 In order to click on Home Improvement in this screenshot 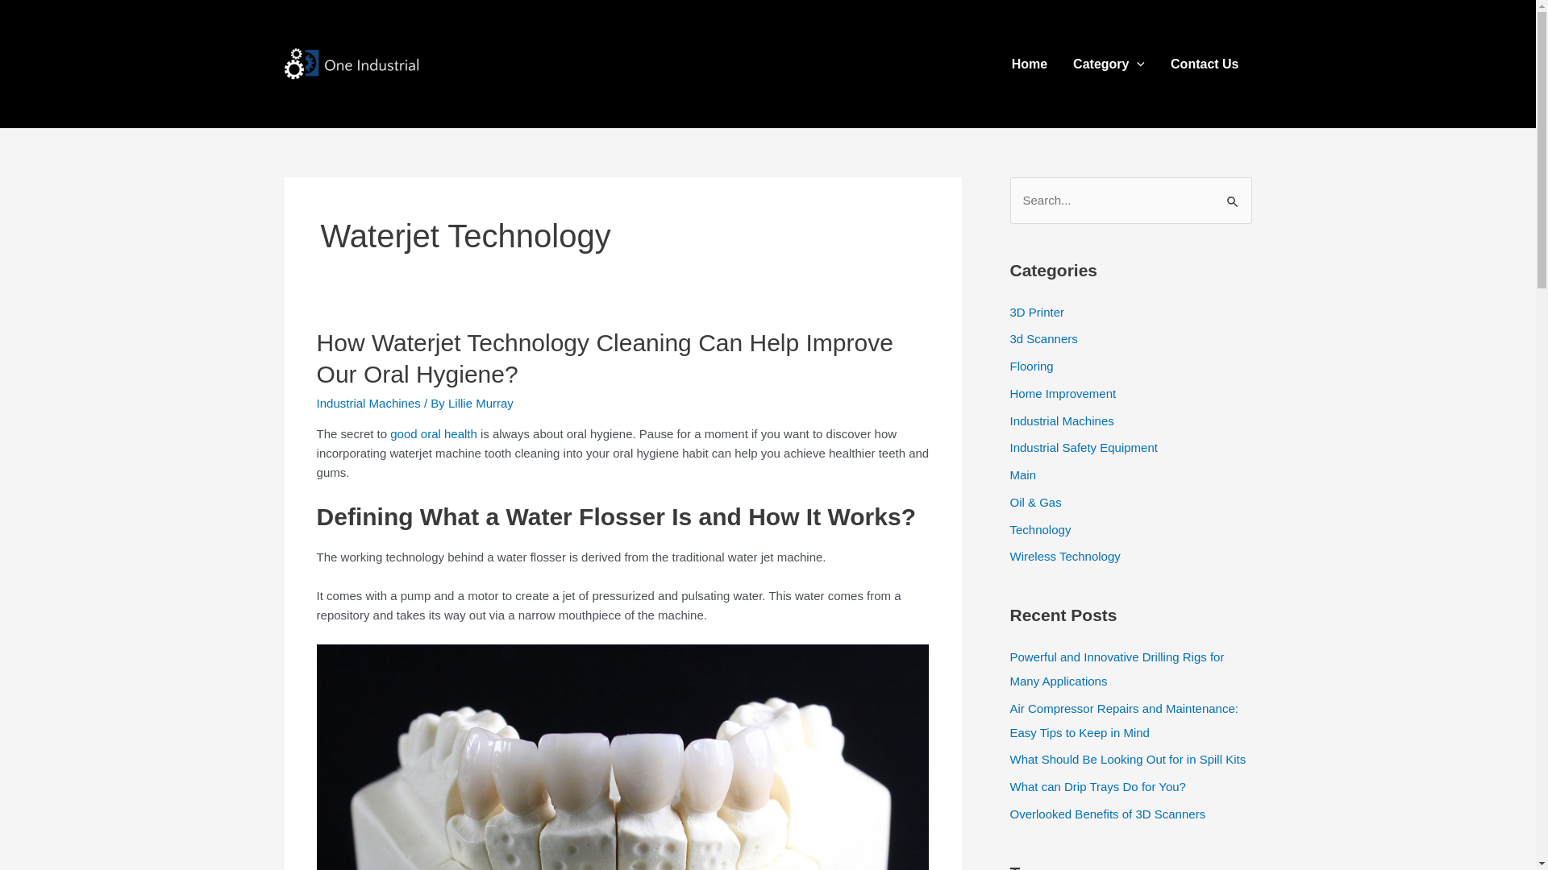, I will do `click(1063, 393)`.